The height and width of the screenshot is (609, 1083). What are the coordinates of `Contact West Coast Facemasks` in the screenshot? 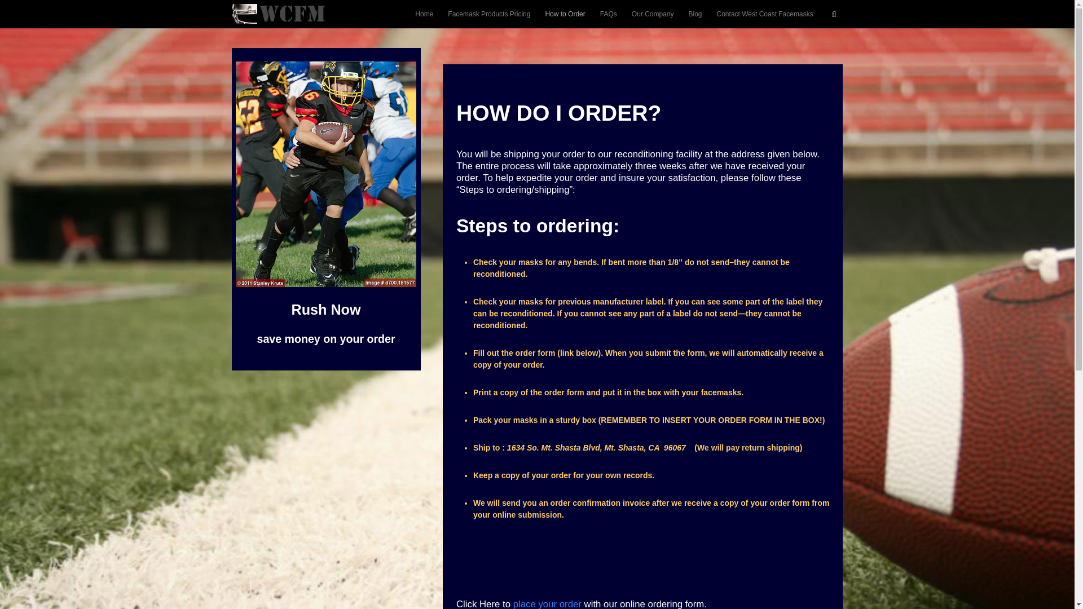 It's located at (765, 14).